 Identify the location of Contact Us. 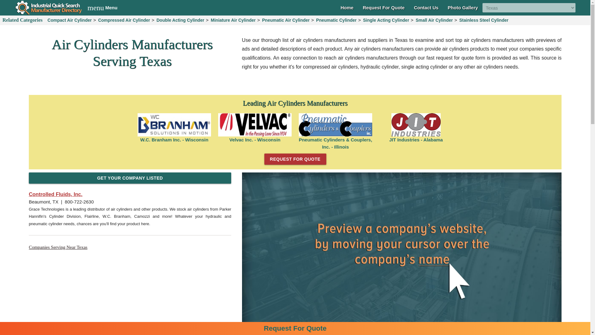
(174, 125).